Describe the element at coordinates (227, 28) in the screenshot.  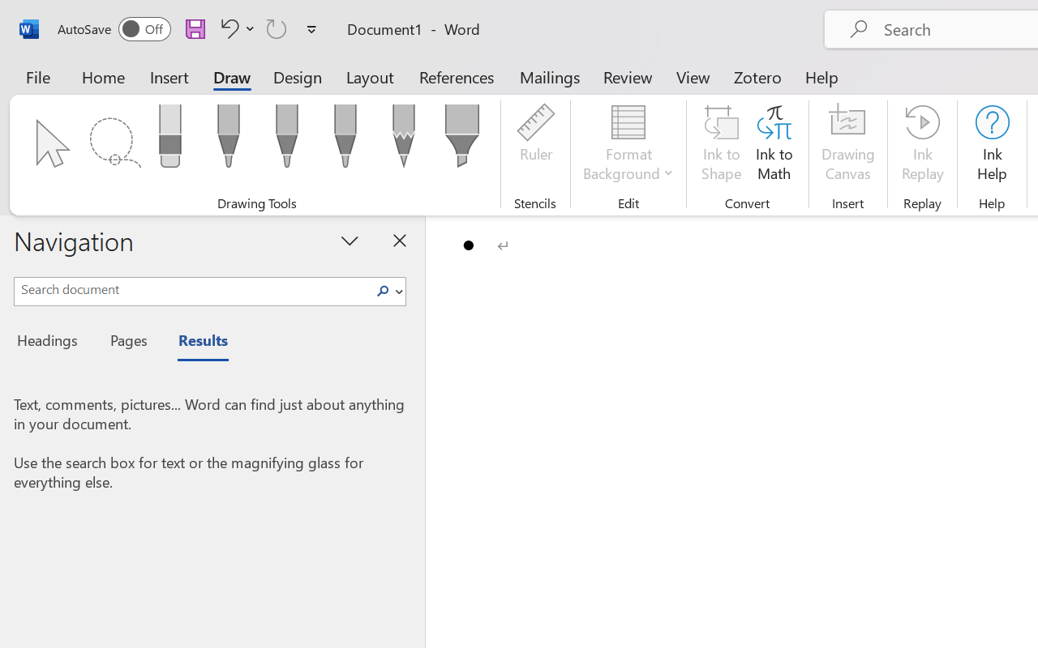
I see `Undo Bullet Default` at that location.